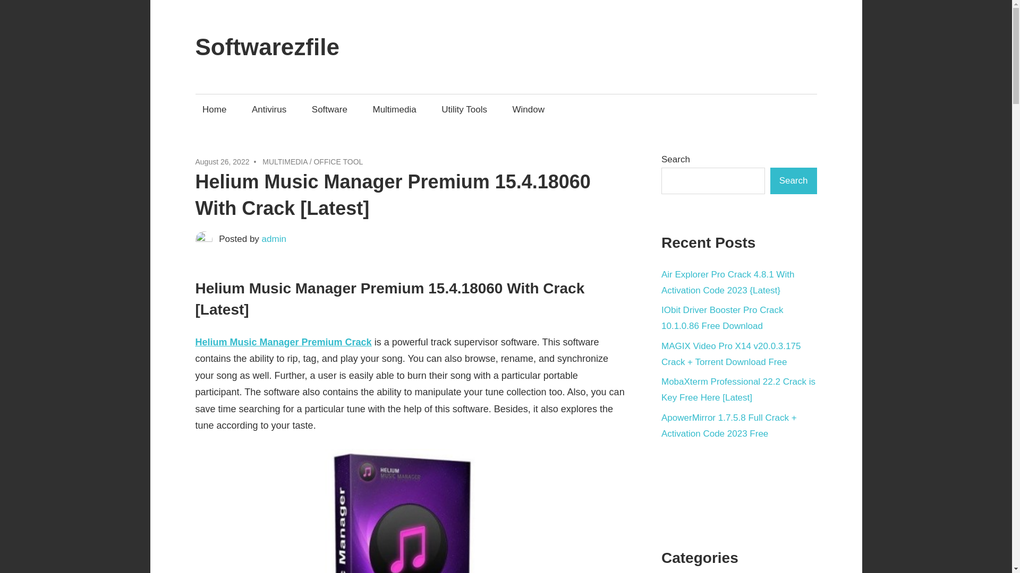 This screenshot has width=1020, height=573. Describe the element at coordinates (223, 162) in the screenshot. I see `August 26, 2022` at that location.